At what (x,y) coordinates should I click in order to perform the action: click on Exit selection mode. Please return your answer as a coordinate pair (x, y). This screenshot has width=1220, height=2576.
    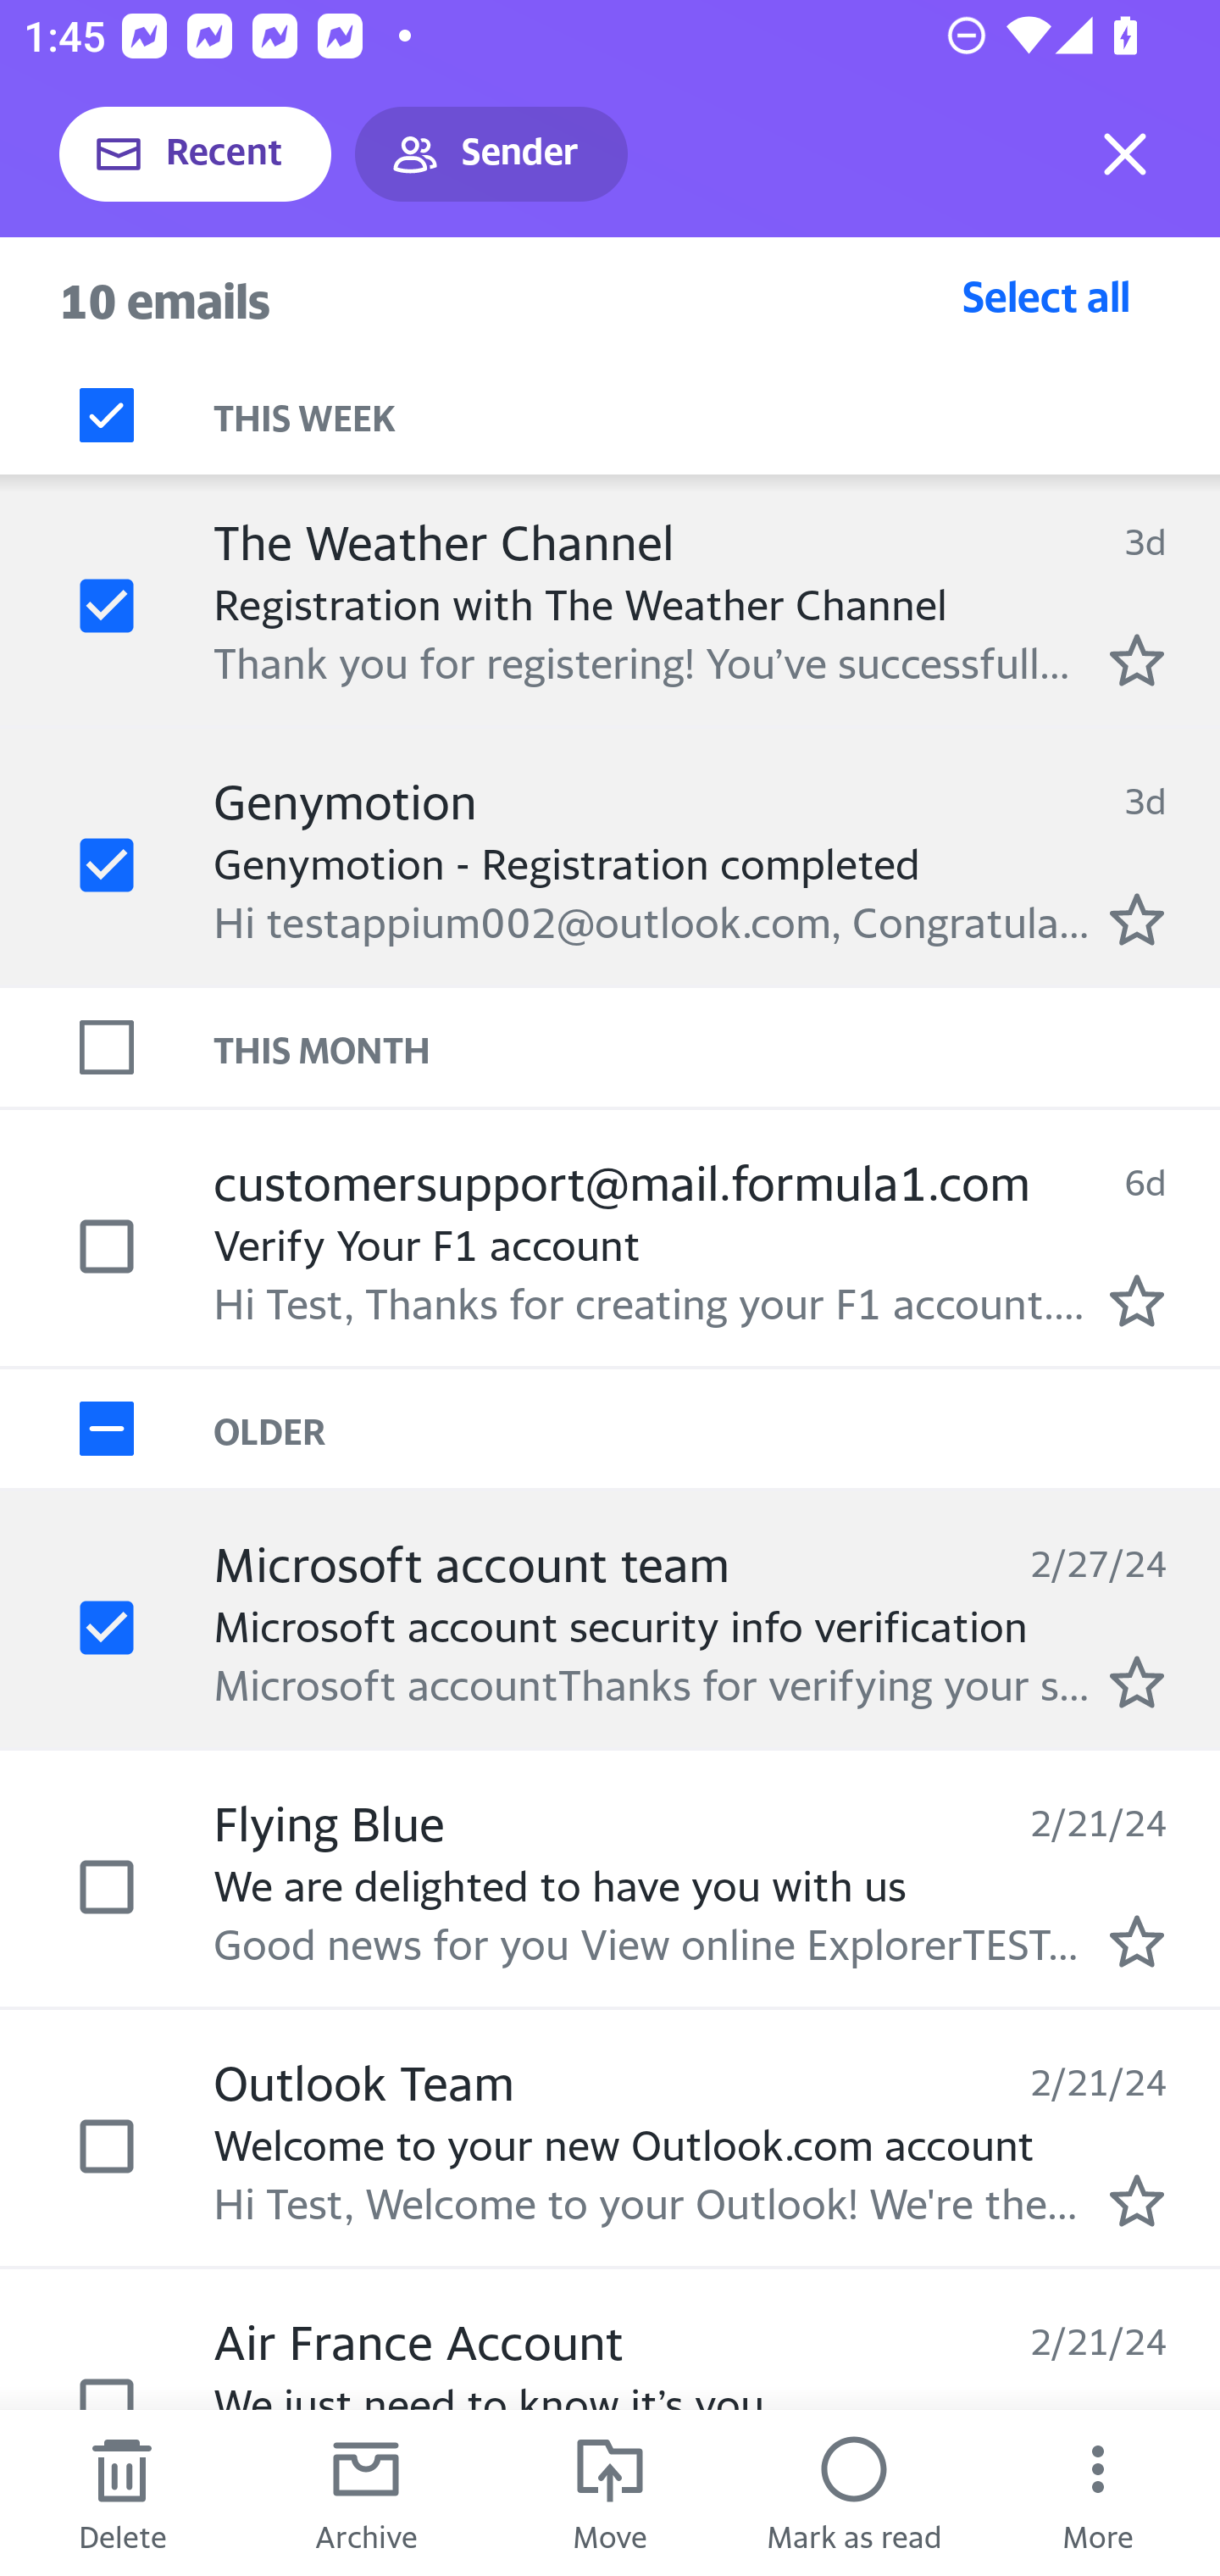
    Looking at the image, I should click on (1125, 154).